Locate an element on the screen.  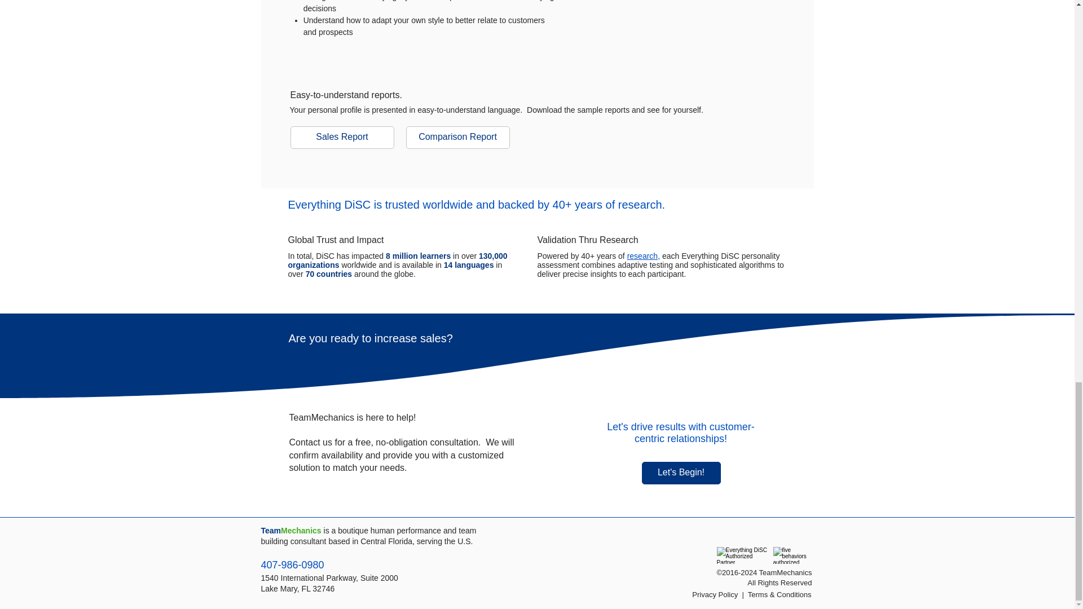
Successful Manager is located at coordinates (669, 30).